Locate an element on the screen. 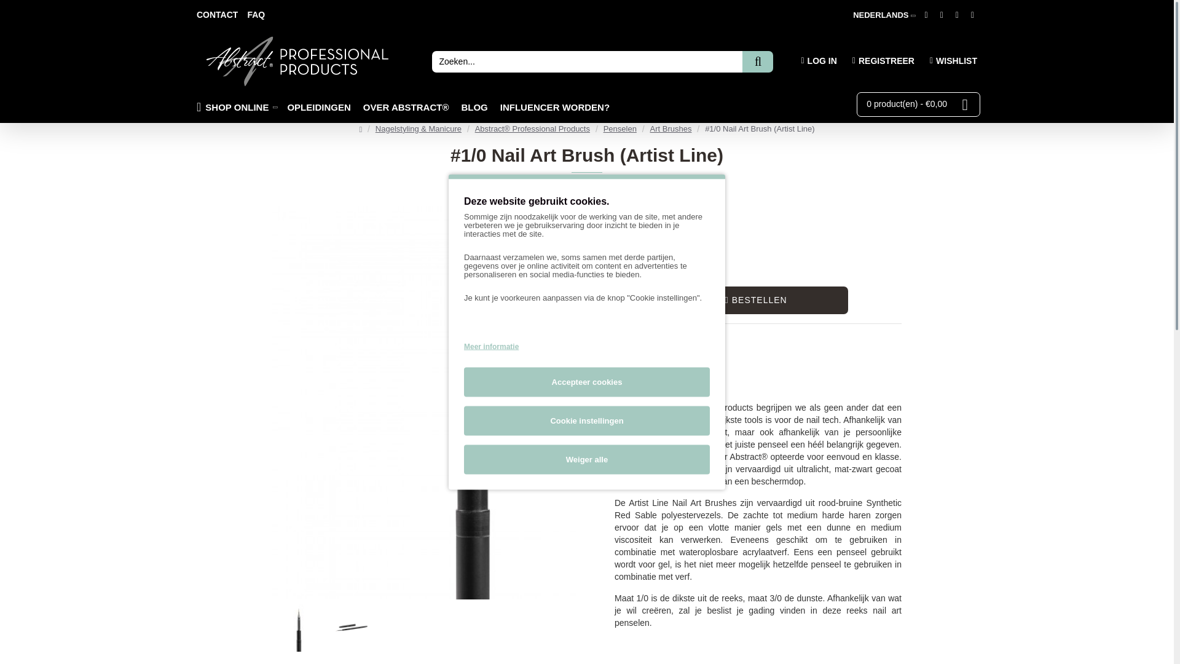 The width and height of the screenshot is (1180, 664). Penselen is located at coordinates (619, 129).